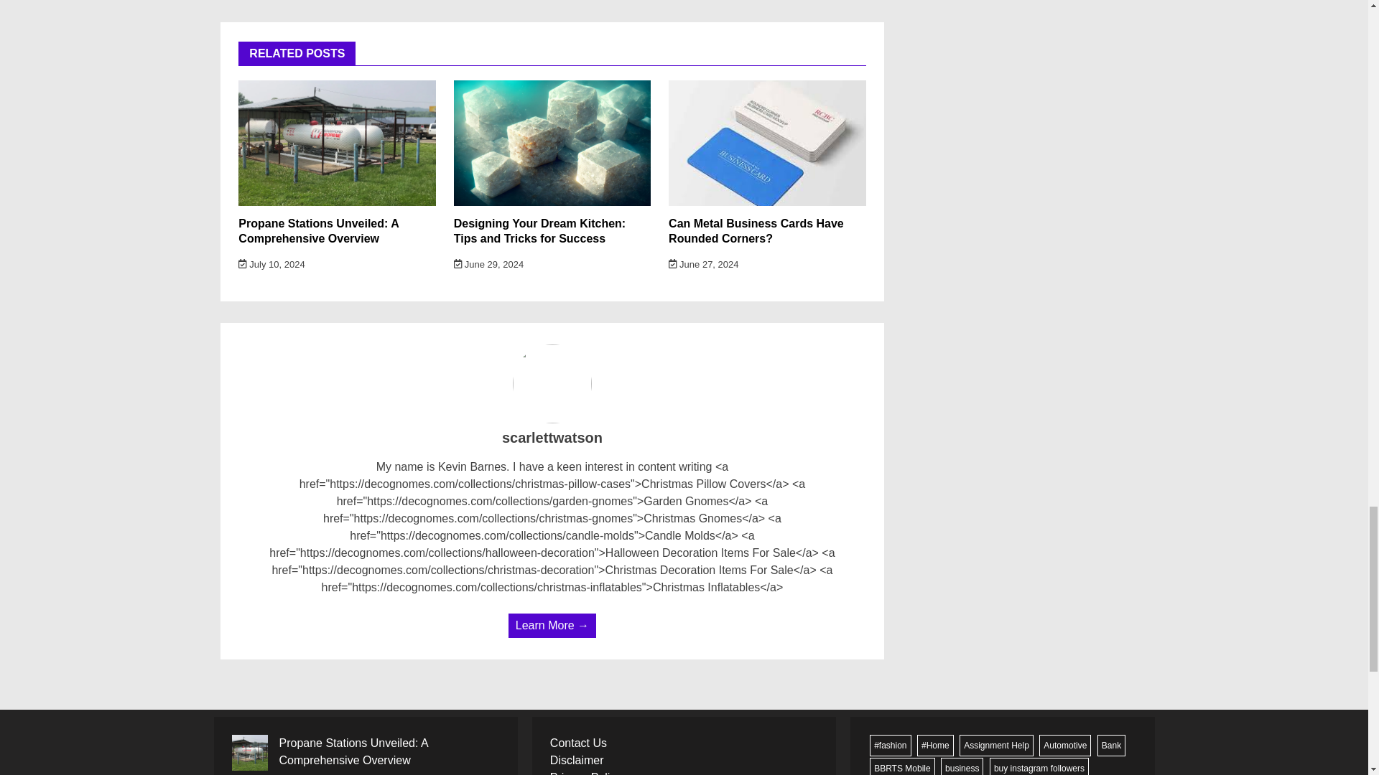 The height and width of the screenshot is (775, 1379). Describe the element at coordinates (318, 231) in the screenshot. I see `Propane Stations Unveiled: A Comprehensive Overview` at that location.